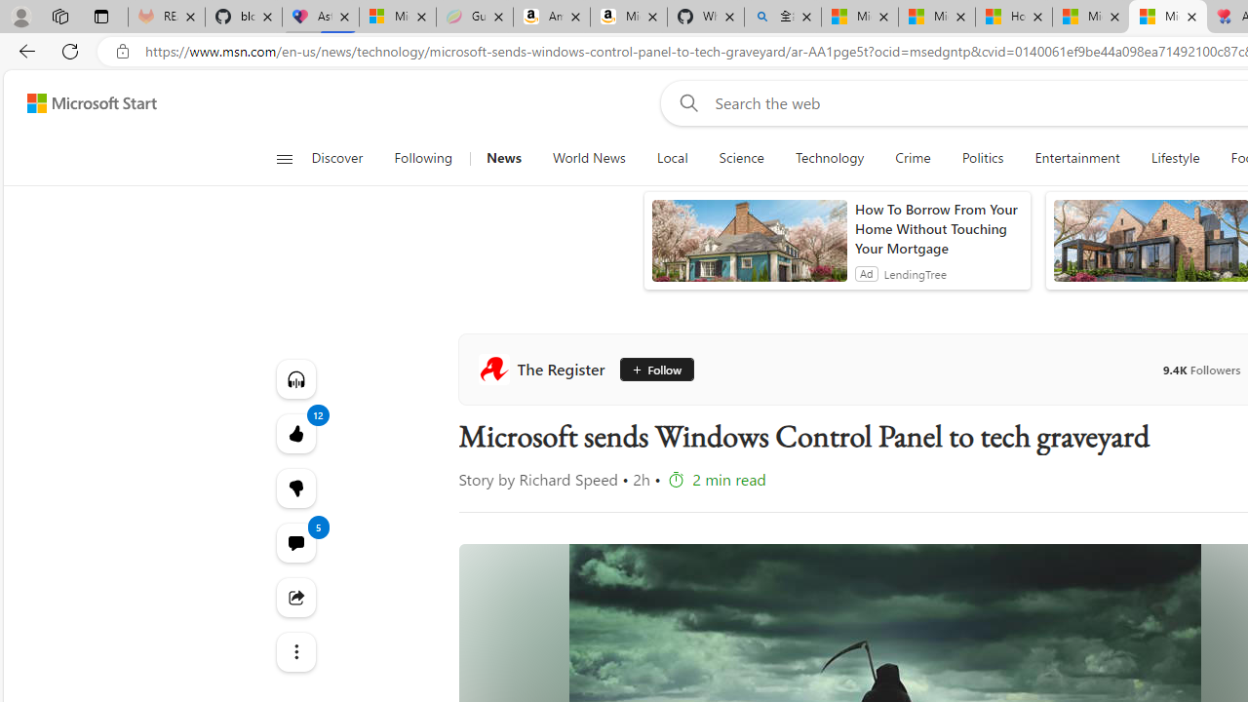 This screenshot has height=702, width=1248. I want to click on 12 Like, so click(294, 433).